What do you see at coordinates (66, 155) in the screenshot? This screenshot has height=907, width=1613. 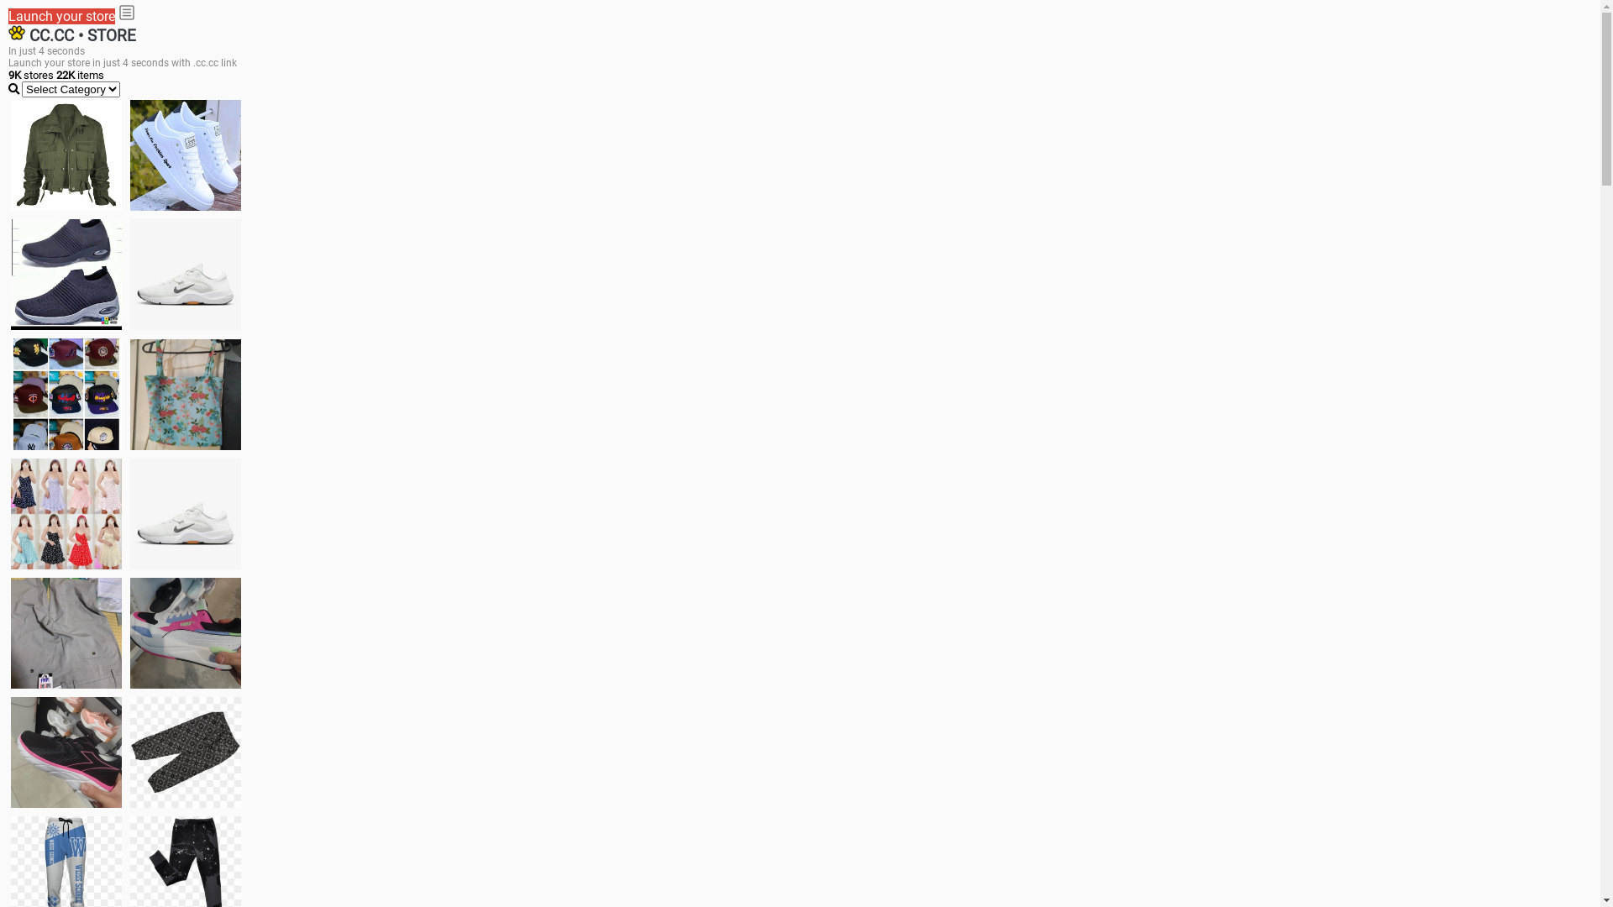 I see `jacket` at bounding box center [66, 155].